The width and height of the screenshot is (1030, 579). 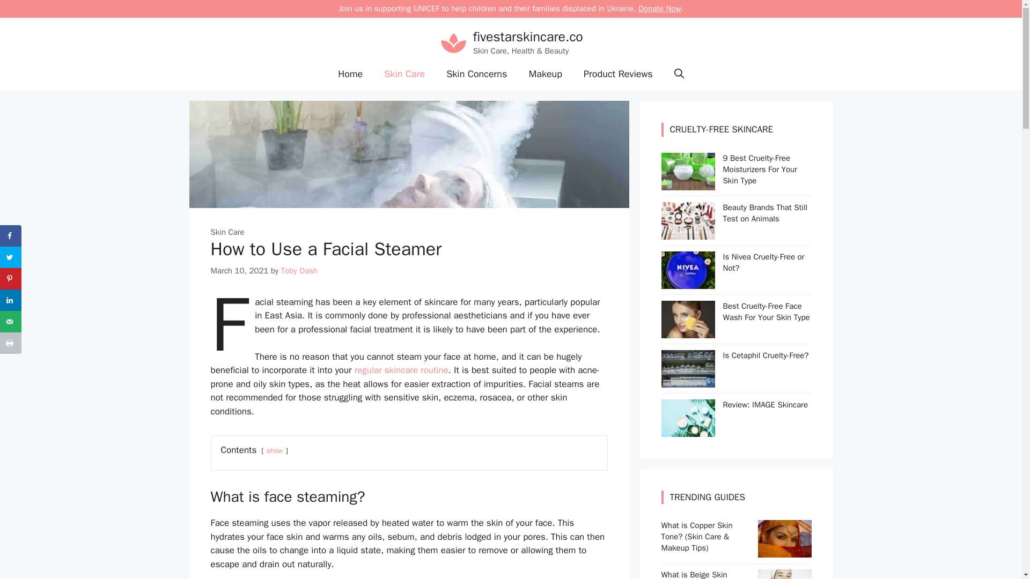 What do you see at coordinates (765, 213) in the screenshot?
I see `Beauty Brands That Still Test on Animals` at bounding box center [765, 213].